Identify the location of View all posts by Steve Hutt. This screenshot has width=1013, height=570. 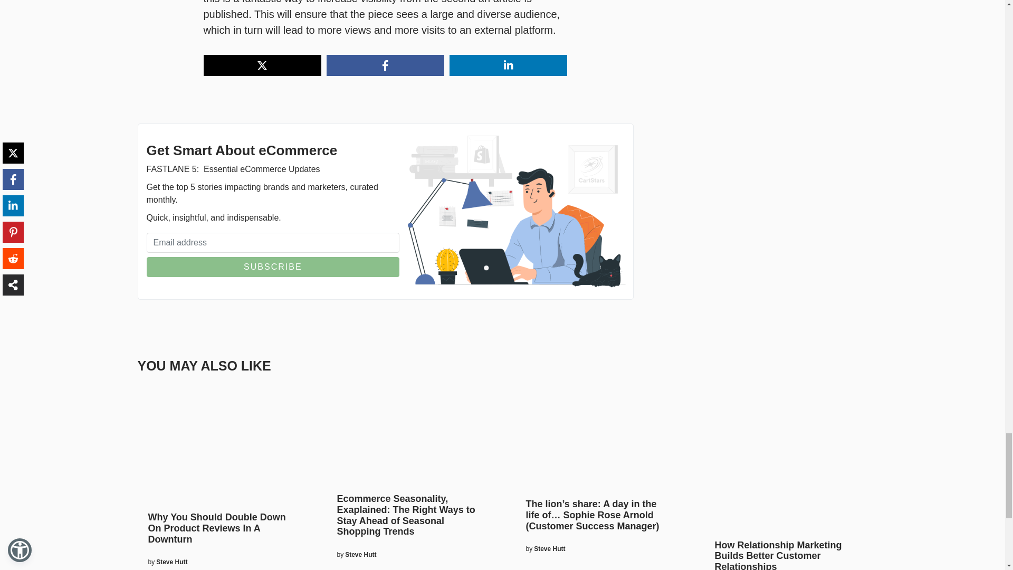
(549, 549).